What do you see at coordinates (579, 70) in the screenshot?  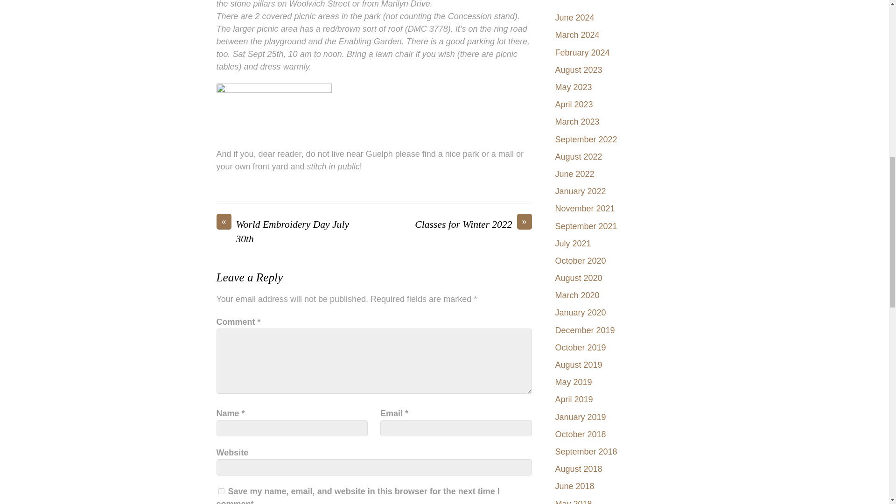 I see `August 2023` at bounding box center [579, 70].